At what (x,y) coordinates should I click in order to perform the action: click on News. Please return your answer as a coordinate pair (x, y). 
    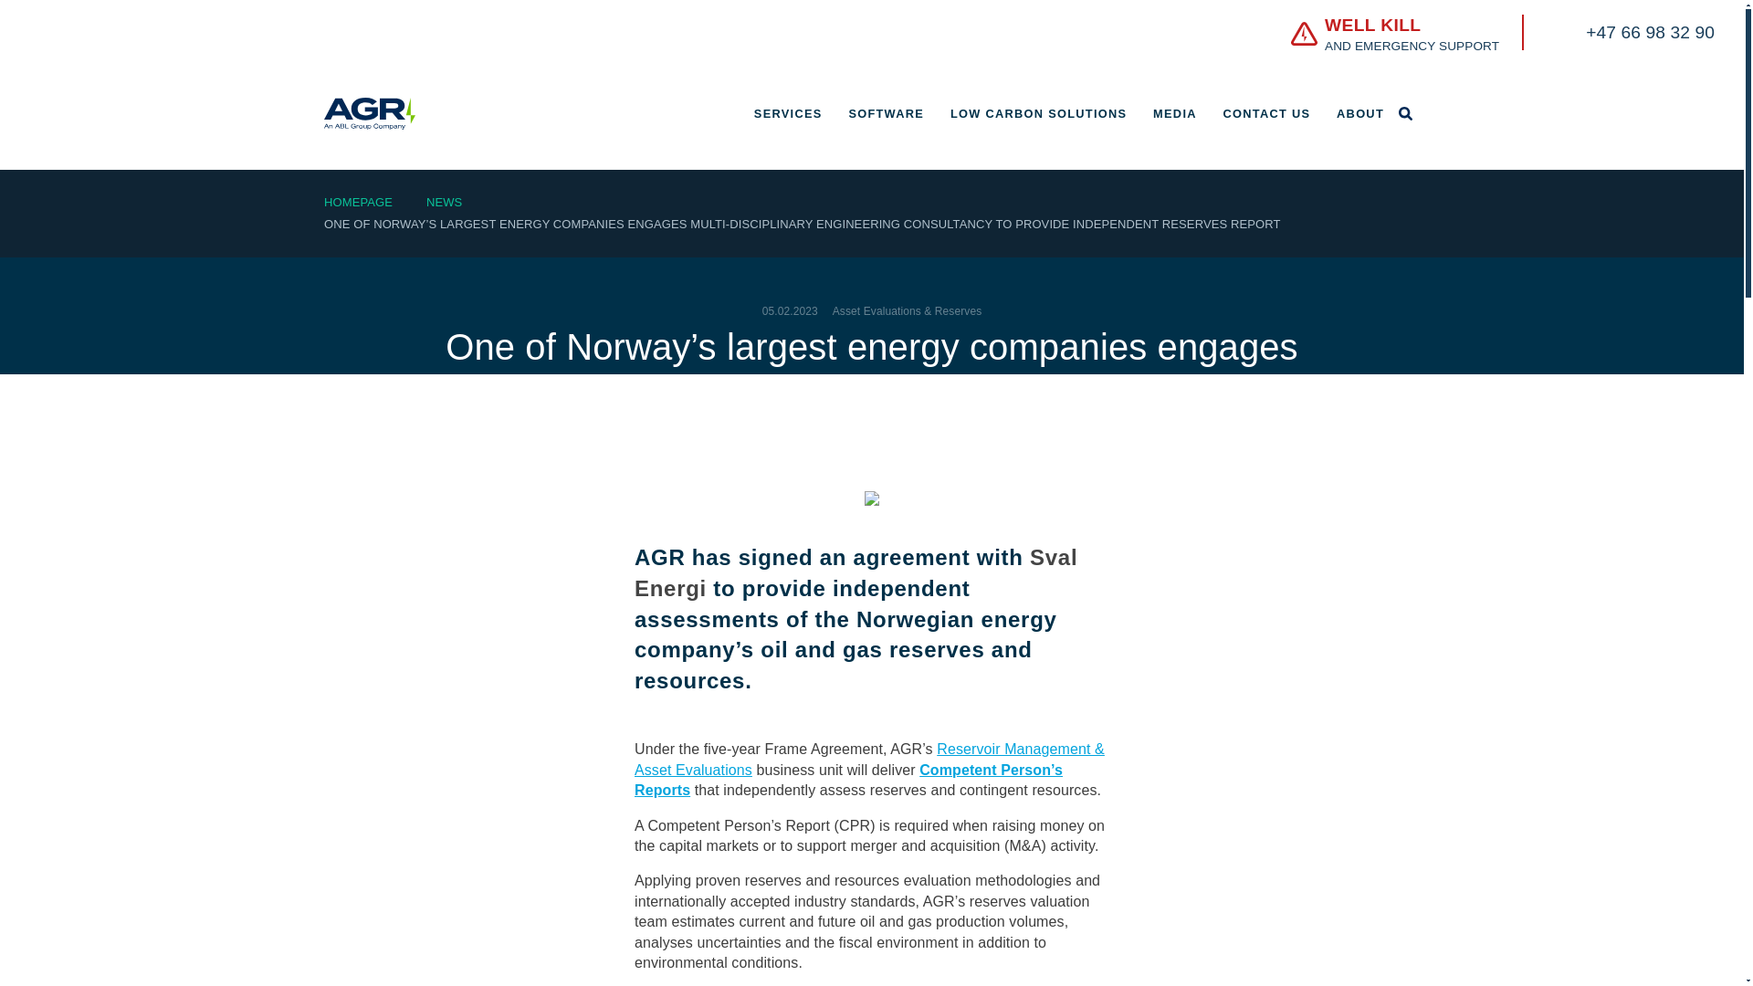
    Looking at the image, I should click on (1267, 113).